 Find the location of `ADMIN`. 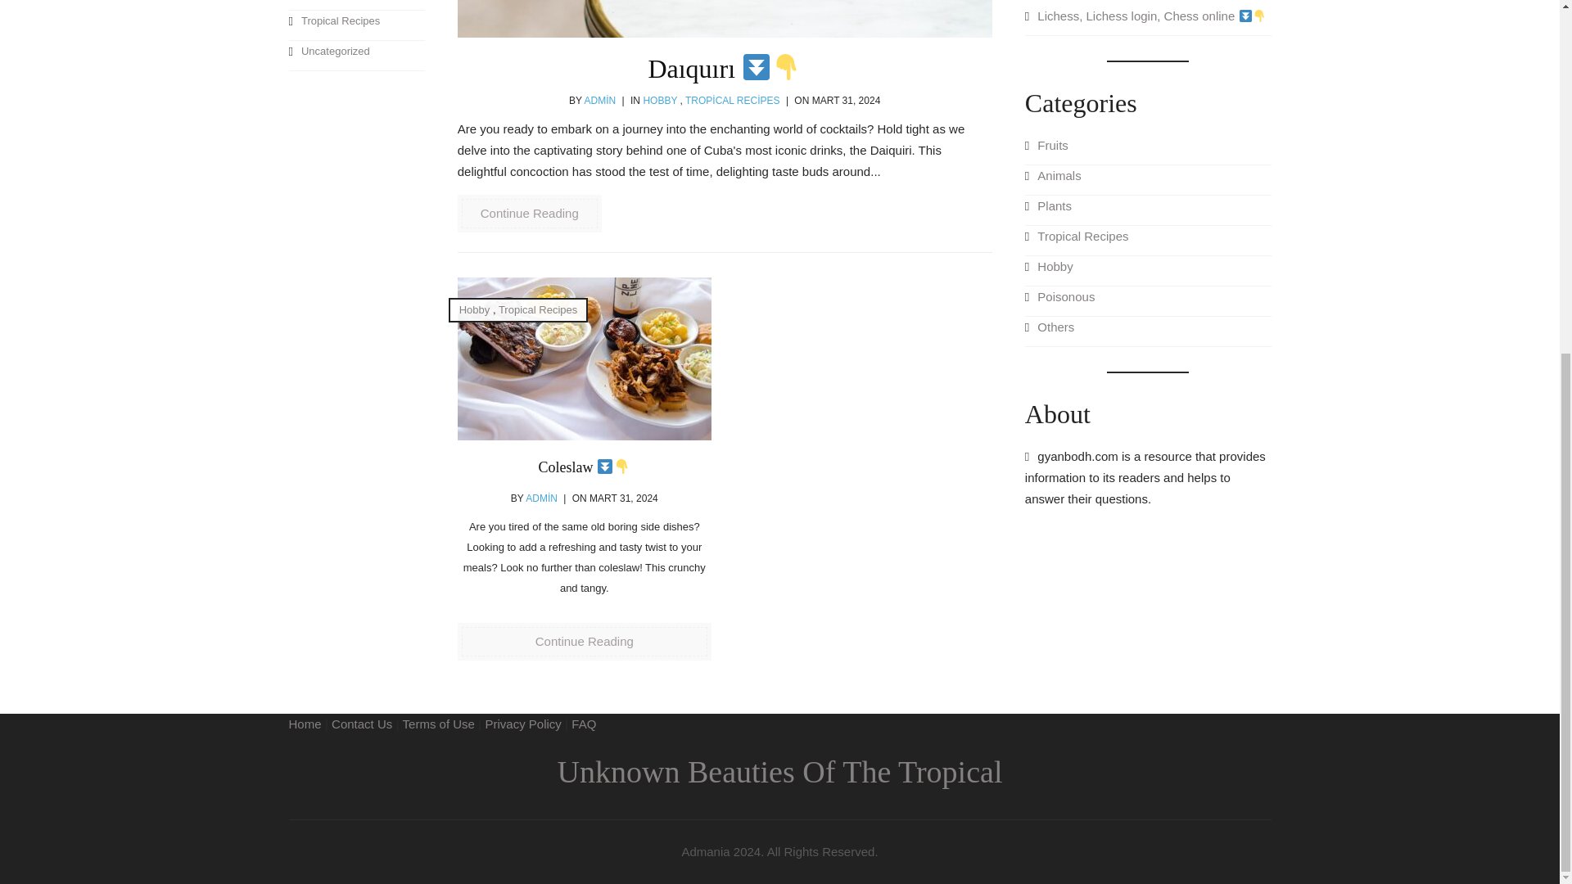

ADMIN is located at coordinates (541, 498).